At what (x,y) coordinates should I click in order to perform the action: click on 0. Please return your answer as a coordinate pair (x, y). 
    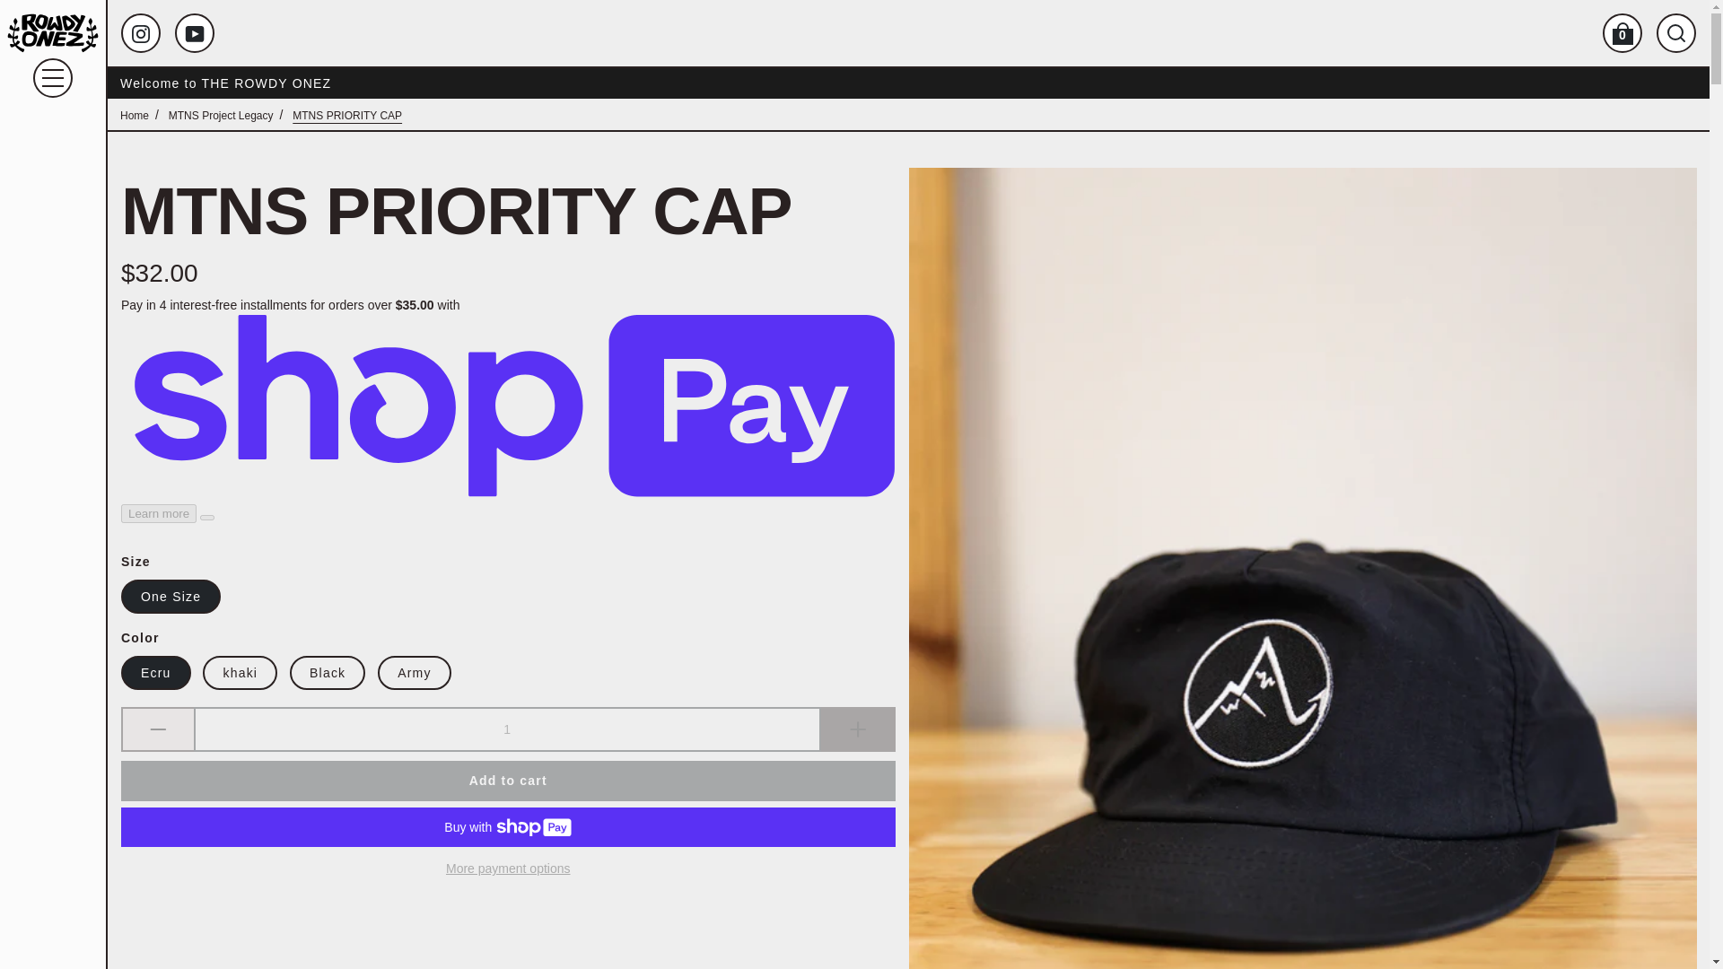
    Looking at the image, I should click on (1622, 33).